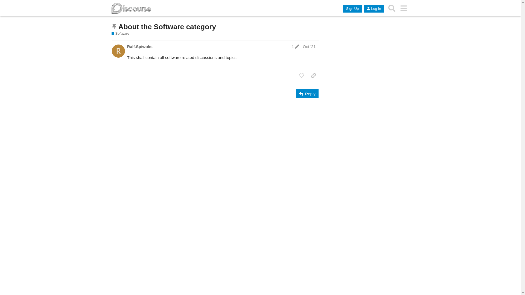 Image resolution: width=525 pixels, height=295 pixels. Describe the element at coordinates (121, 34) in the screenshot. I see `Software` at that location.